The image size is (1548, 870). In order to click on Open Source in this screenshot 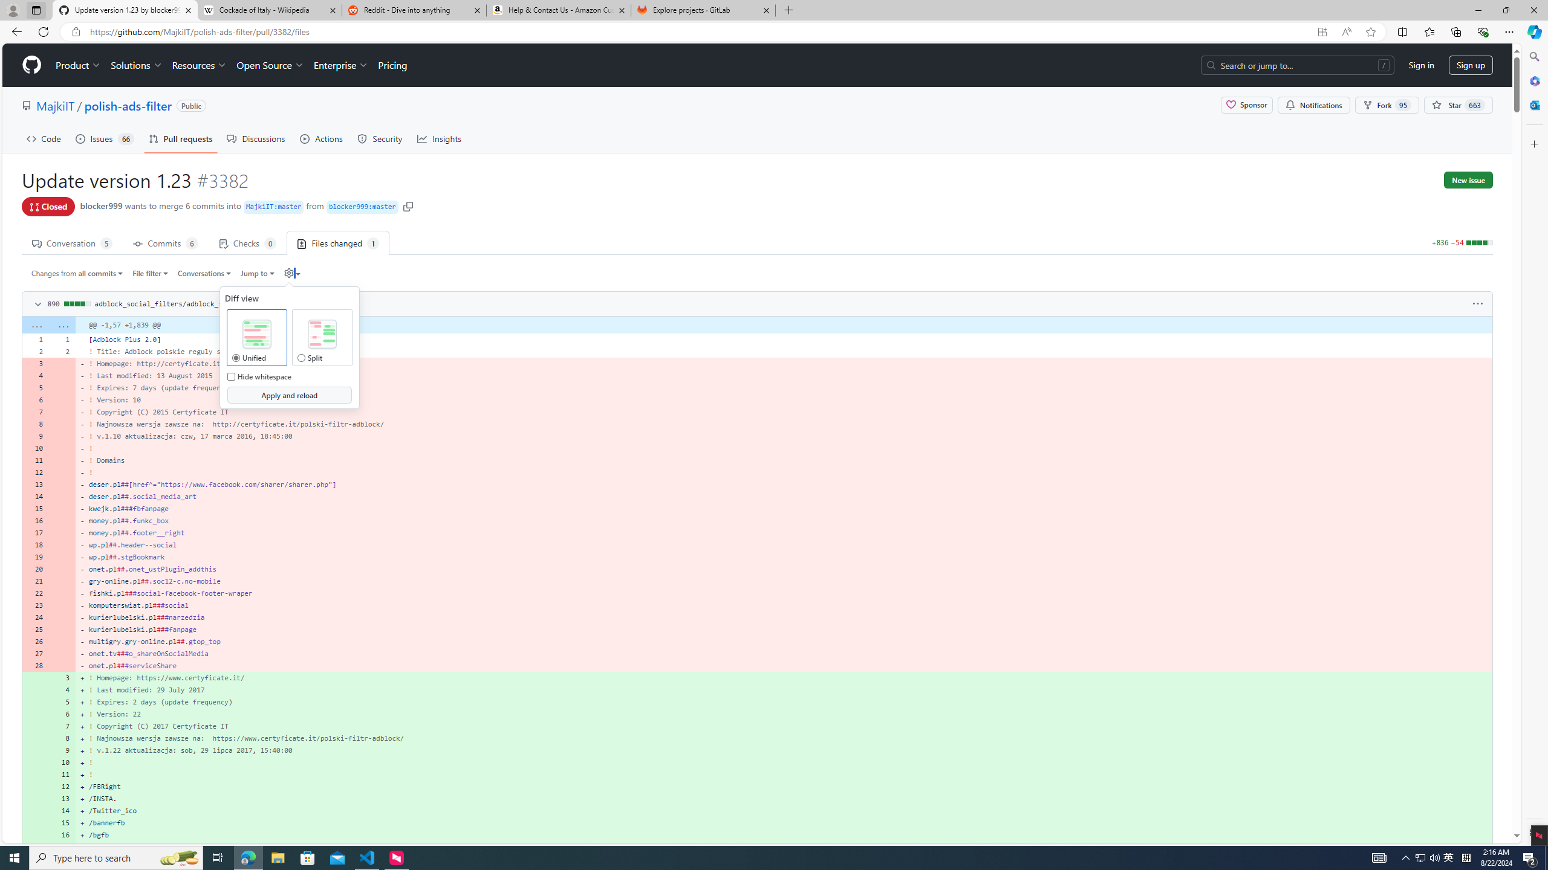, I will do `click(271, 65)`.